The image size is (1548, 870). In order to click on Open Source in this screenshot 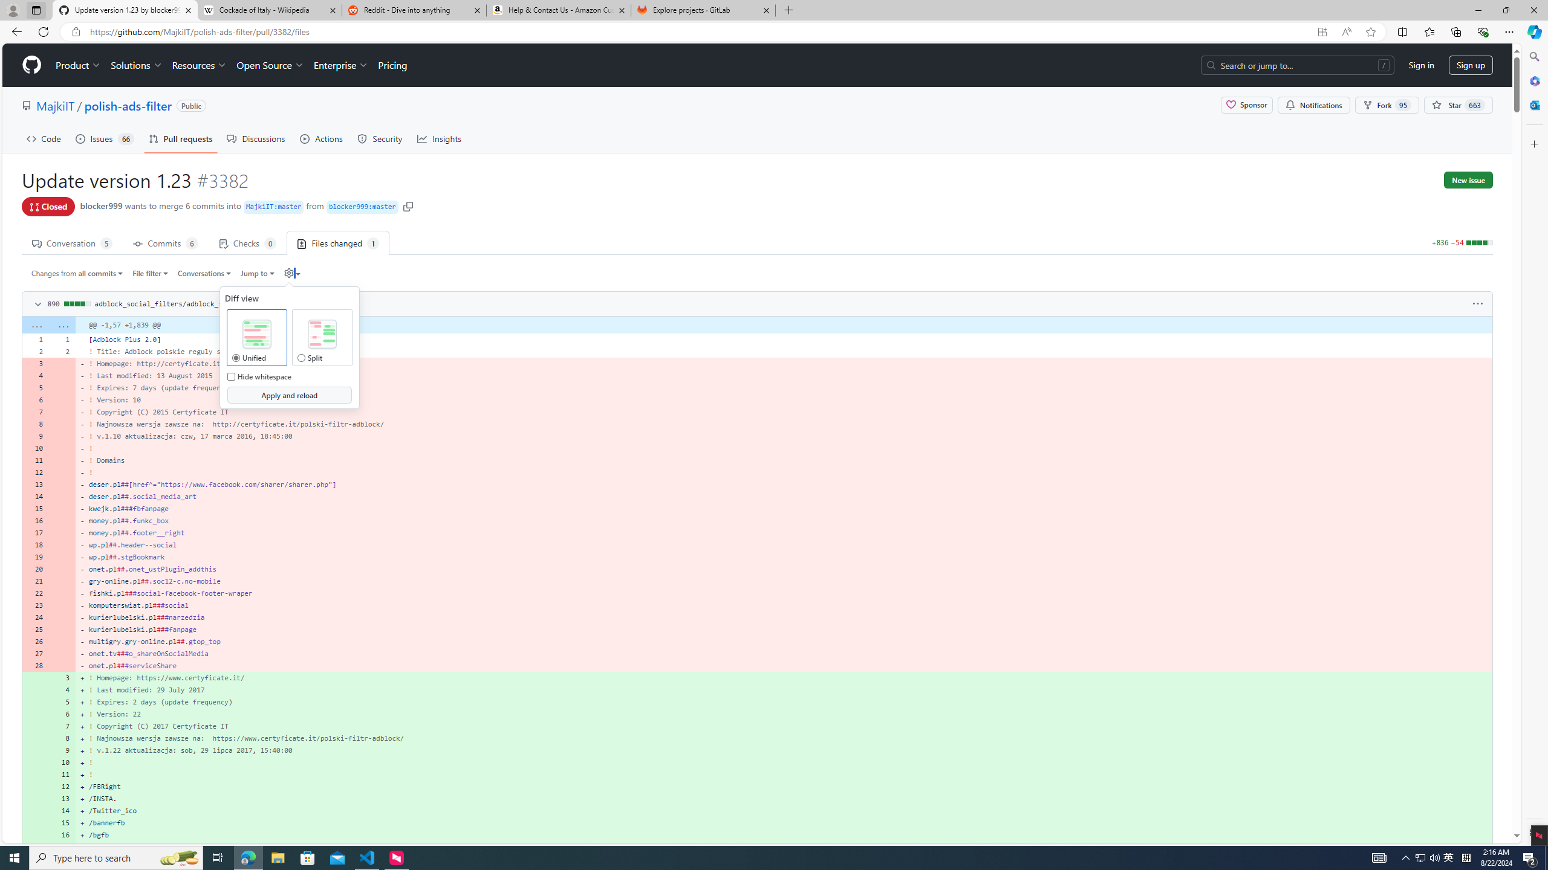, I will do `click(271, 65)`.